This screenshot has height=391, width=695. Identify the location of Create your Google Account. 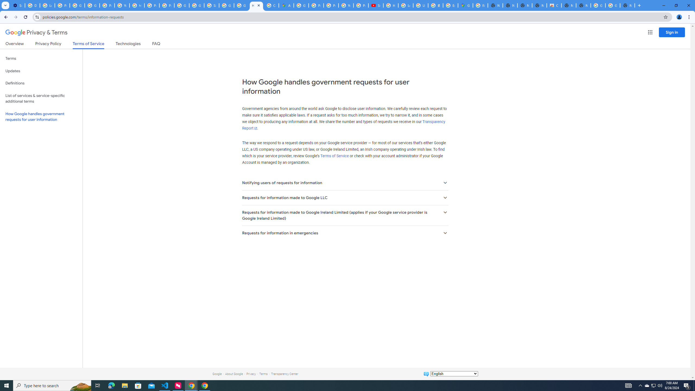
(271, 5).